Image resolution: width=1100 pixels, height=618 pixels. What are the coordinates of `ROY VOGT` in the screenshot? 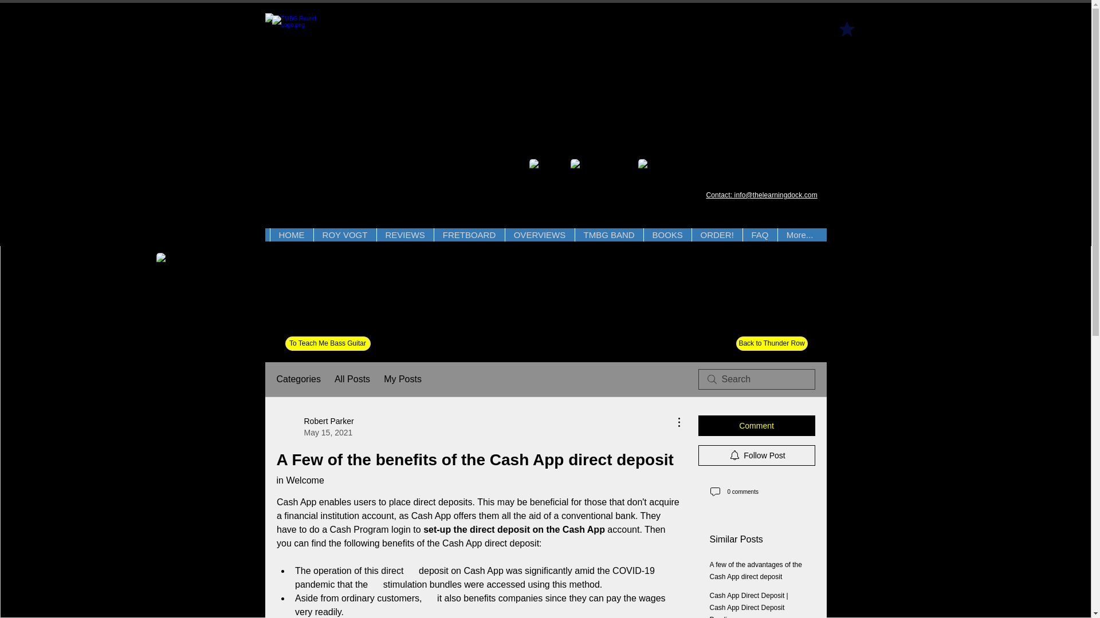 It's located at (344, 235).